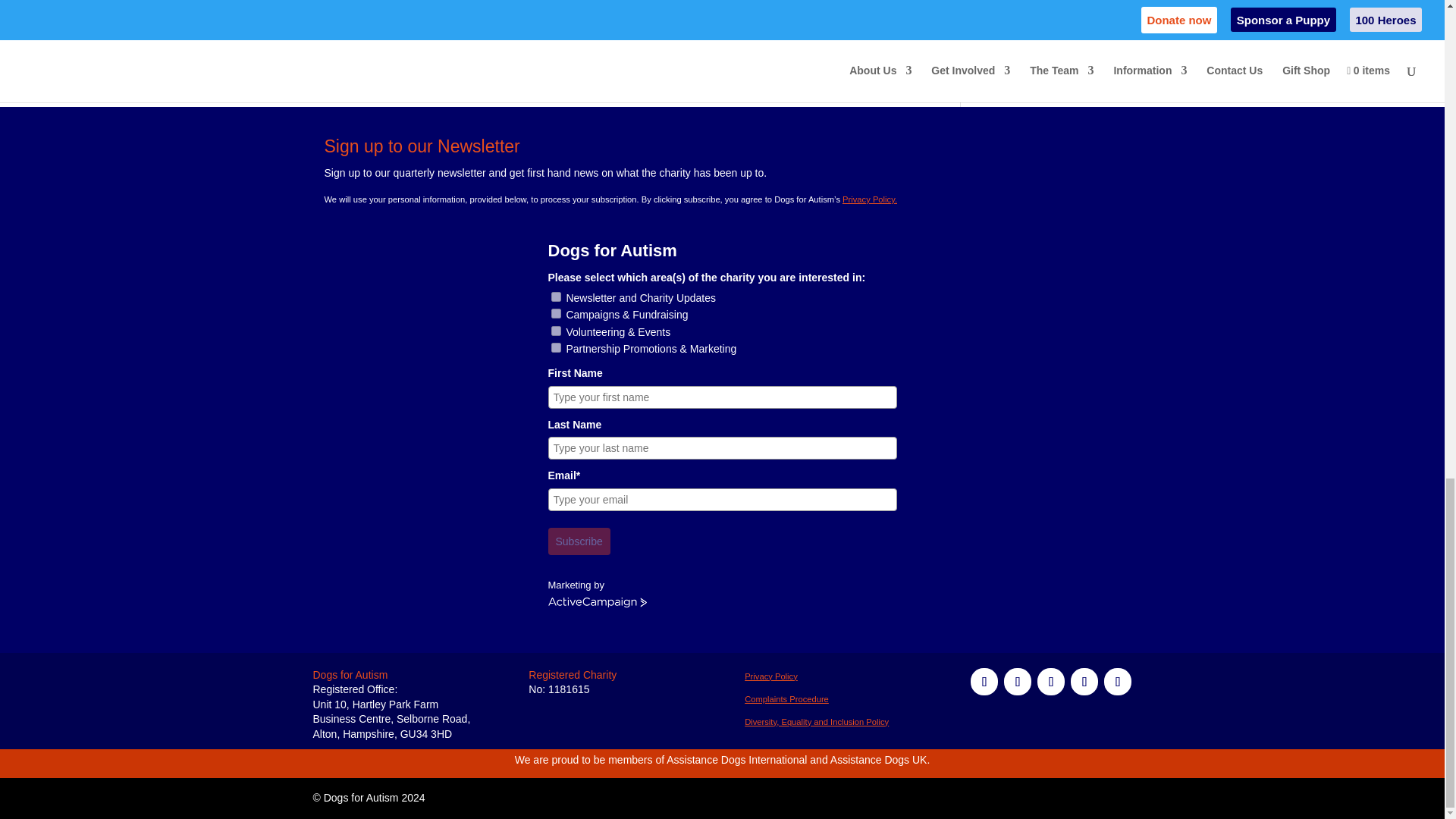 The image size is (1456, 819). Describe the element at coordinates (984, 681) in the screenshot. I see `Follow on Facebook` at that location.